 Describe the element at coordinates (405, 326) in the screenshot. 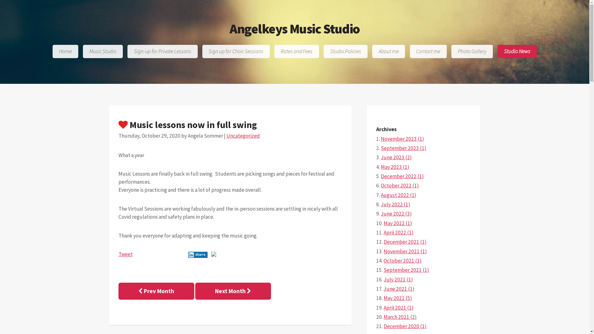

I see `December 2020 (1)` at that location.